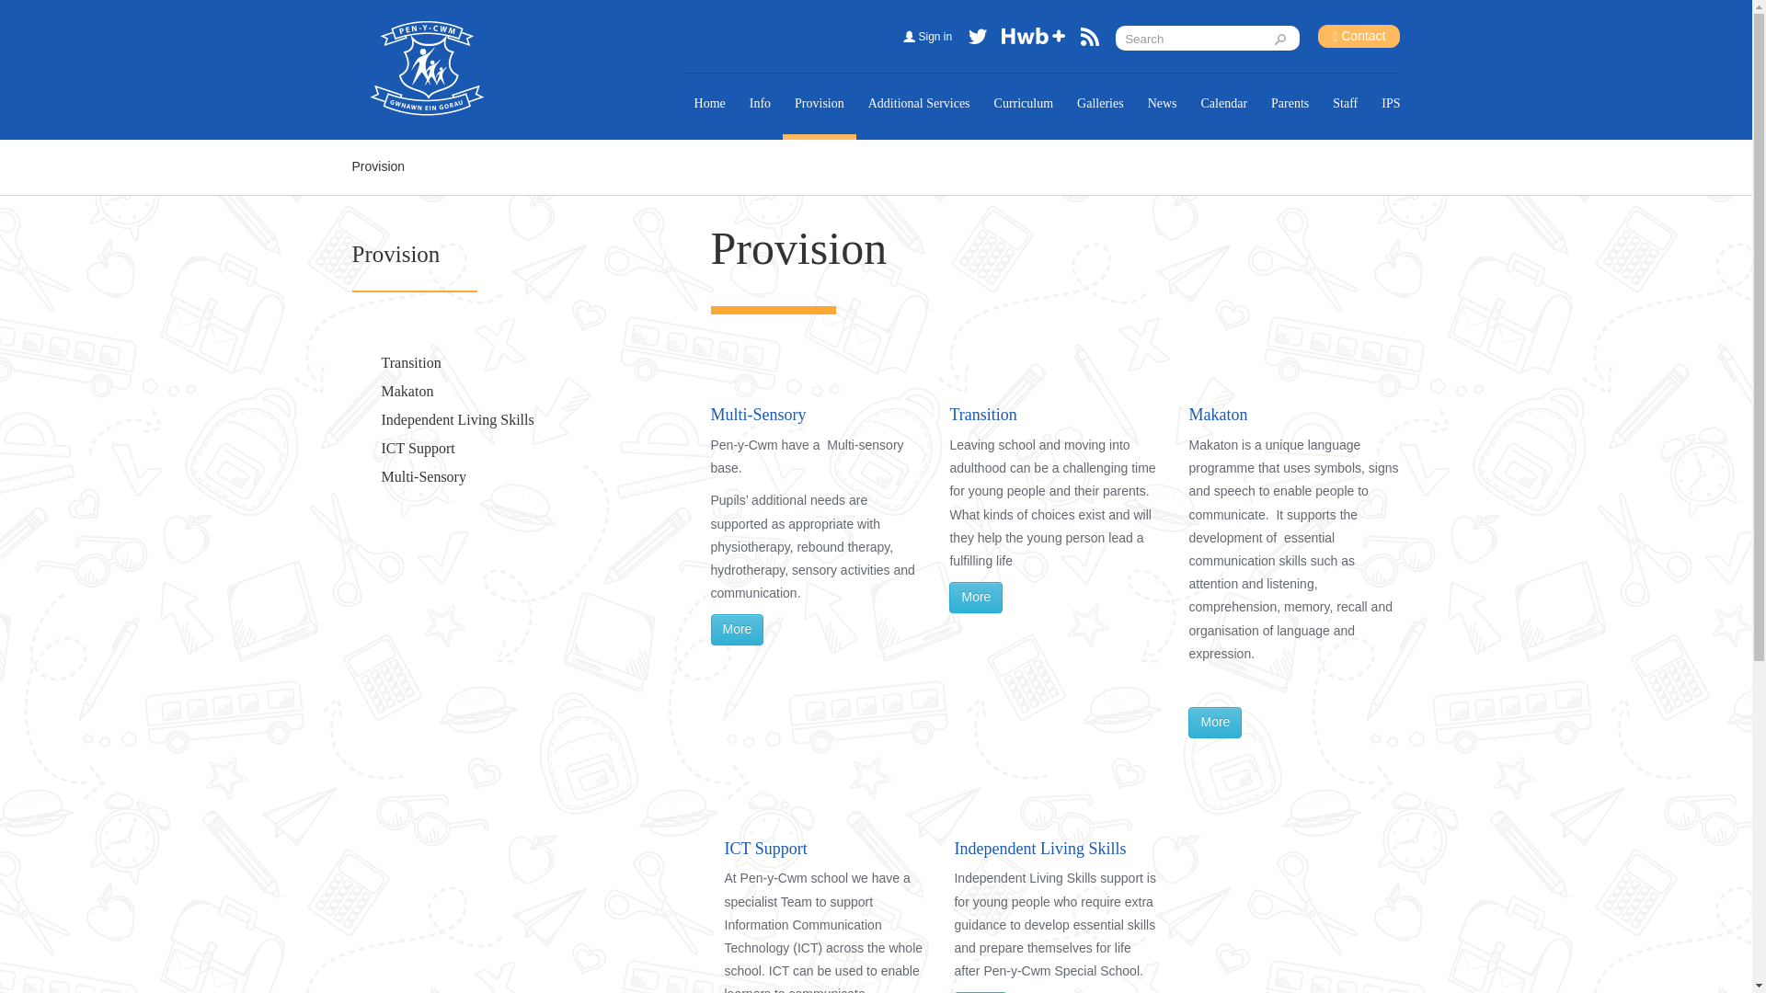  What do you see at coordinates (418, 448) in the screenshot?
I see `ICT Support` at bounding box center [418, 448].